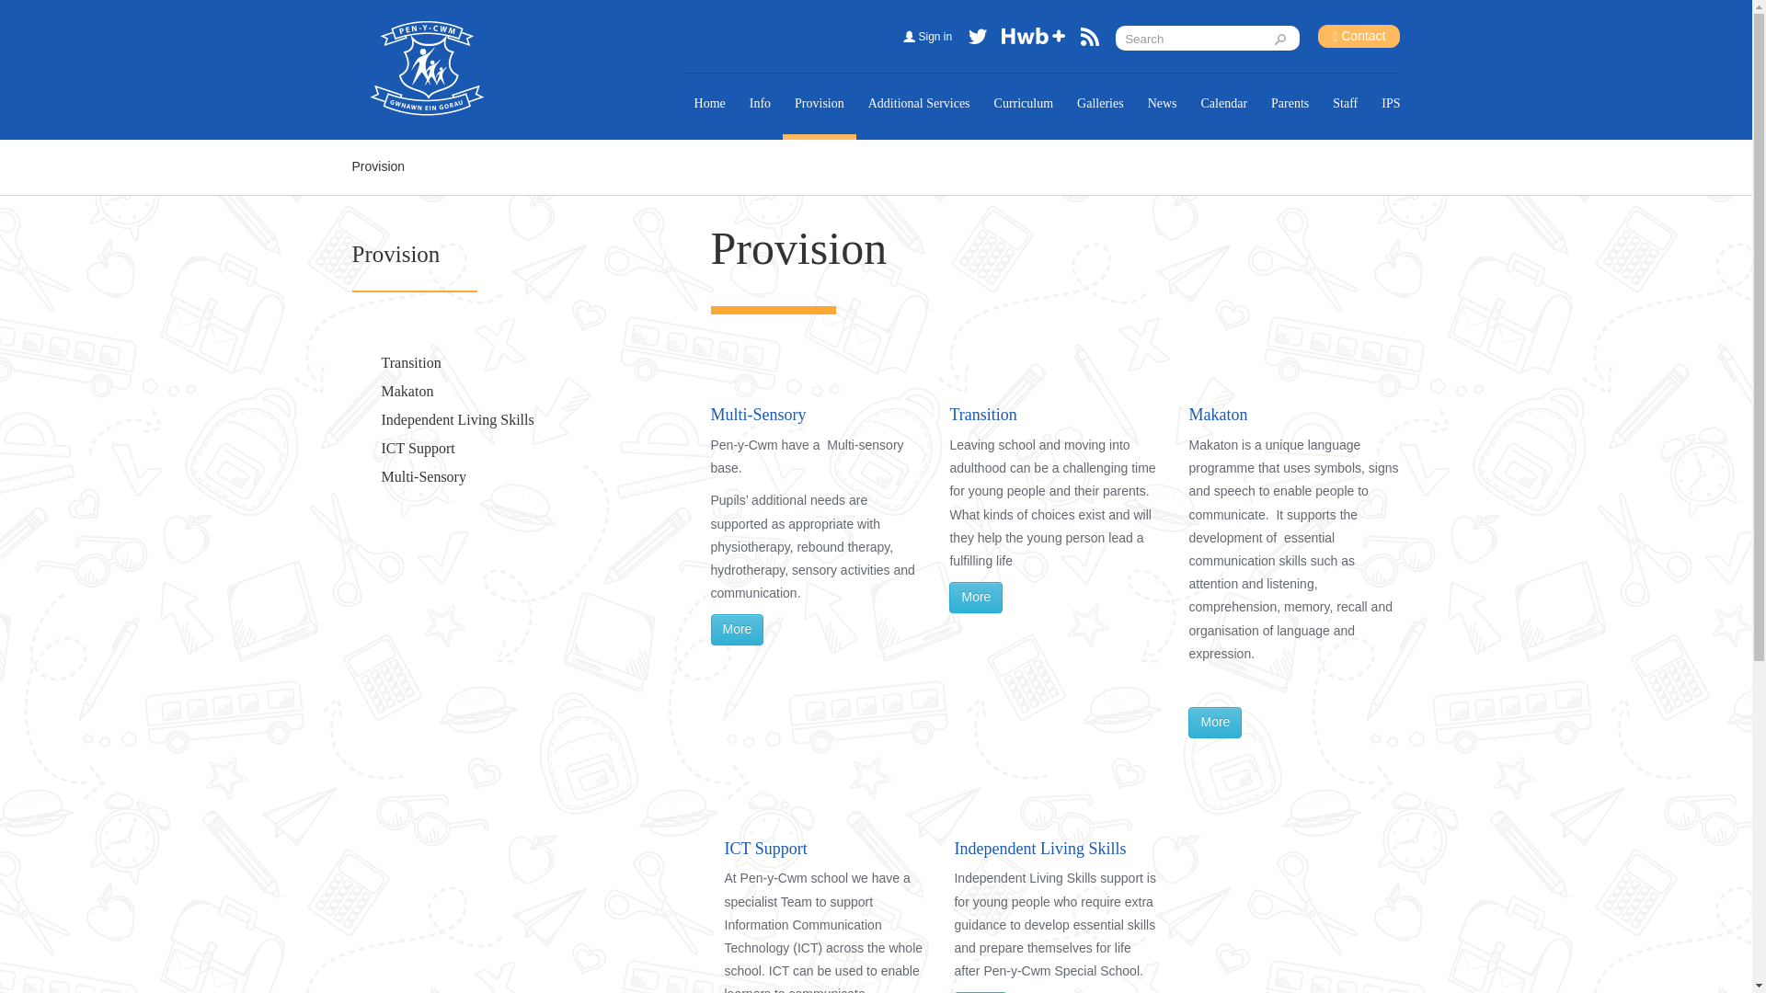  What do you see at coordinates (418, 448) in the screenshot?
I see `ICT Support` at bounding box center [418, 448].